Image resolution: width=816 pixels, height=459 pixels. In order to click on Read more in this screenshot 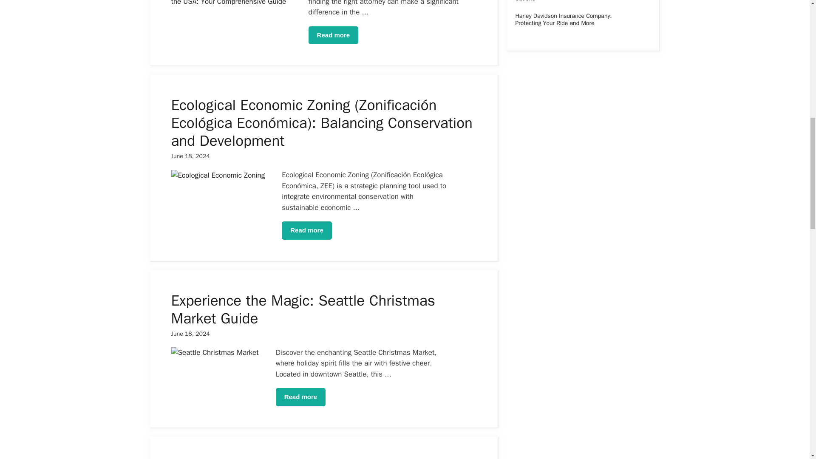, I will do `click(300, 397)`.